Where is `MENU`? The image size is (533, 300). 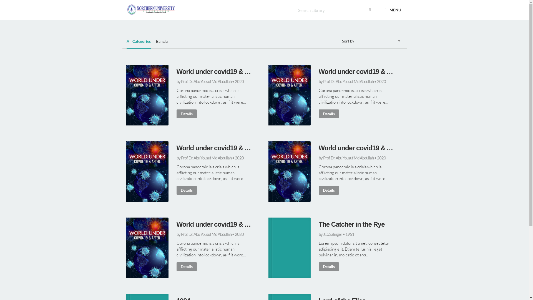
MENU is located at coordinates (393, 10).